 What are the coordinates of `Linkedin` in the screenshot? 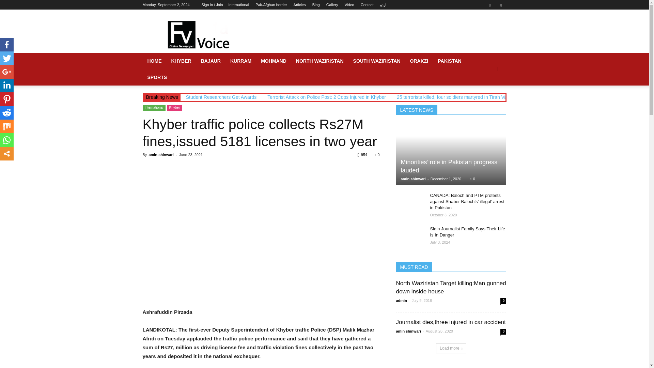 It's located at (7, 86).